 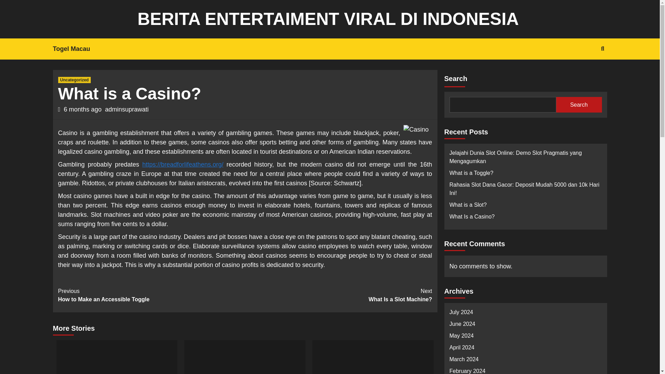 I want to click on May 2024, so click(x=586, y=71).